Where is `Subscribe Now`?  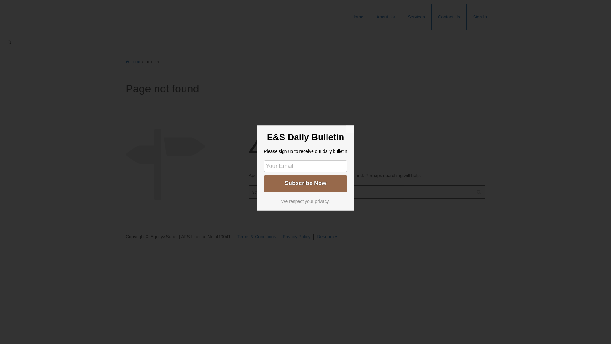
Subscribe Now is located at coordinates (305, 183).